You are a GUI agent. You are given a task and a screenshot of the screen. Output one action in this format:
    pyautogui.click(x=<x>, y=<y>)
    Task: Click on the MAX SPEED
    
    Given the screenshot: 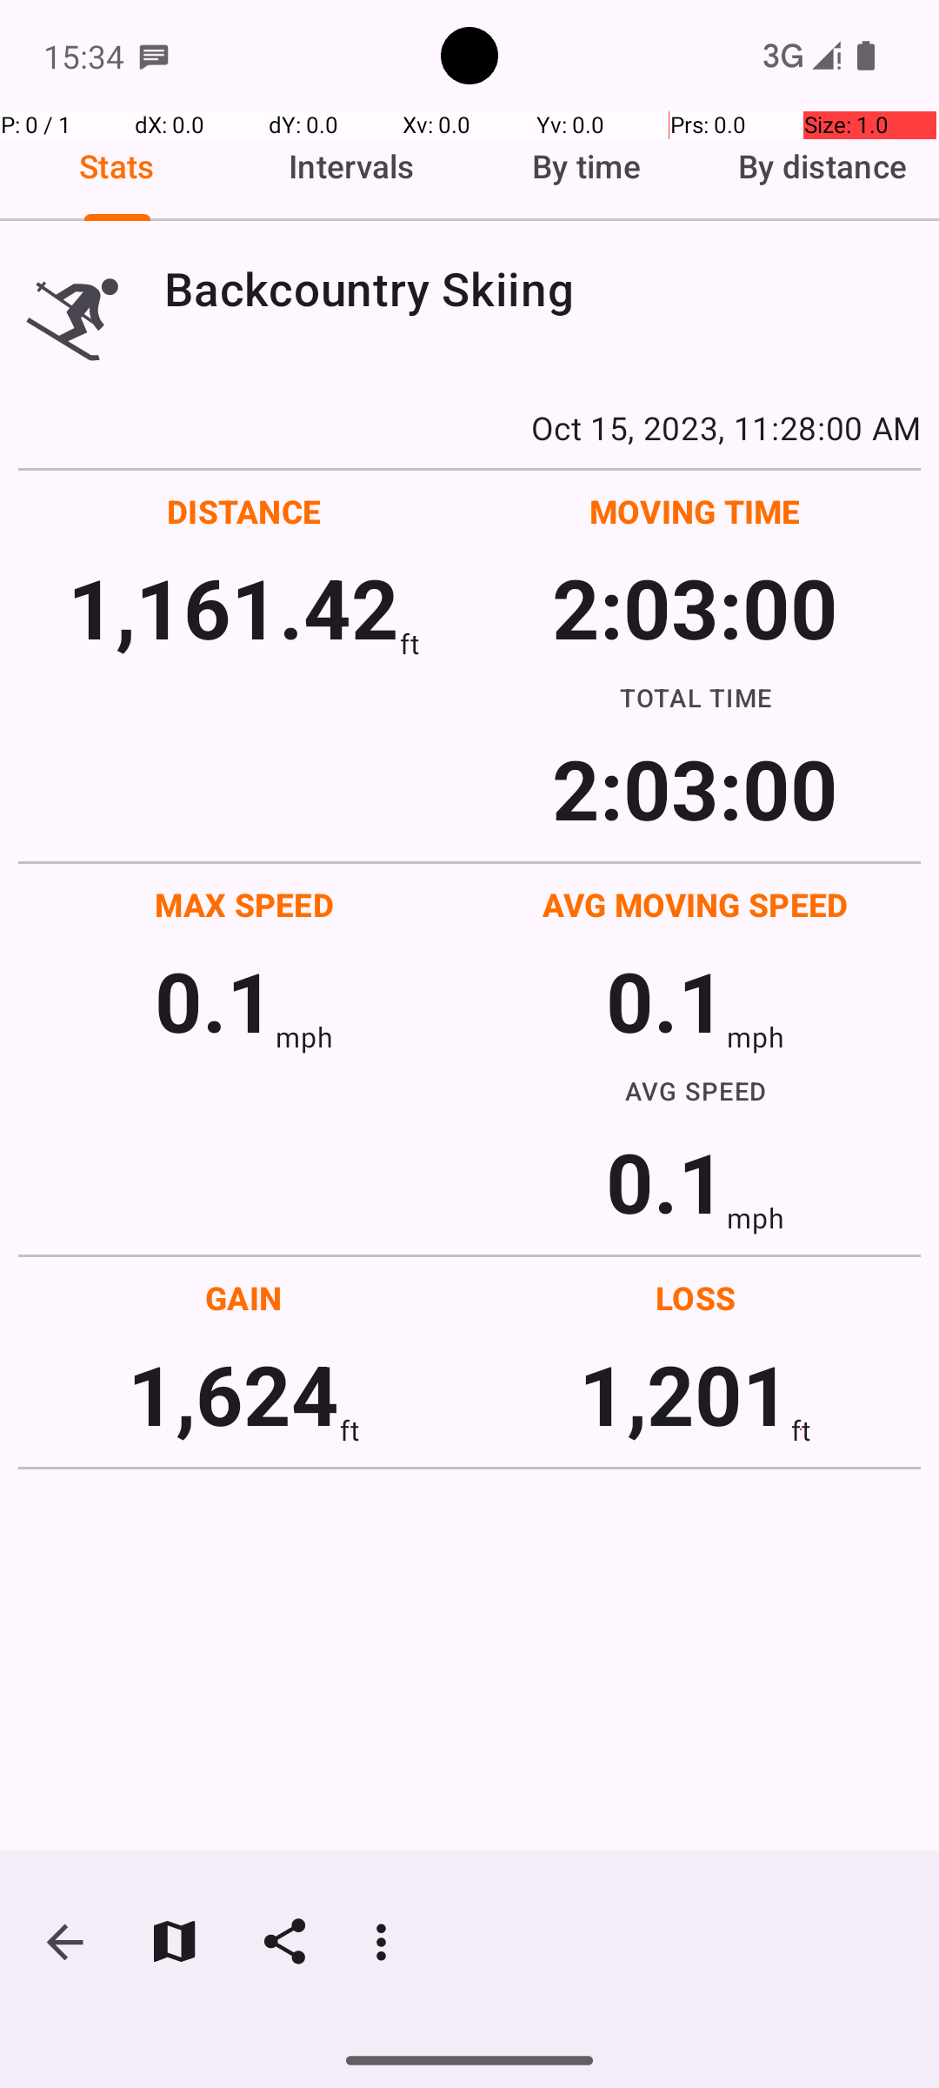 What is the action you would take?
    pyautogui.click(x=244, y=905)
    